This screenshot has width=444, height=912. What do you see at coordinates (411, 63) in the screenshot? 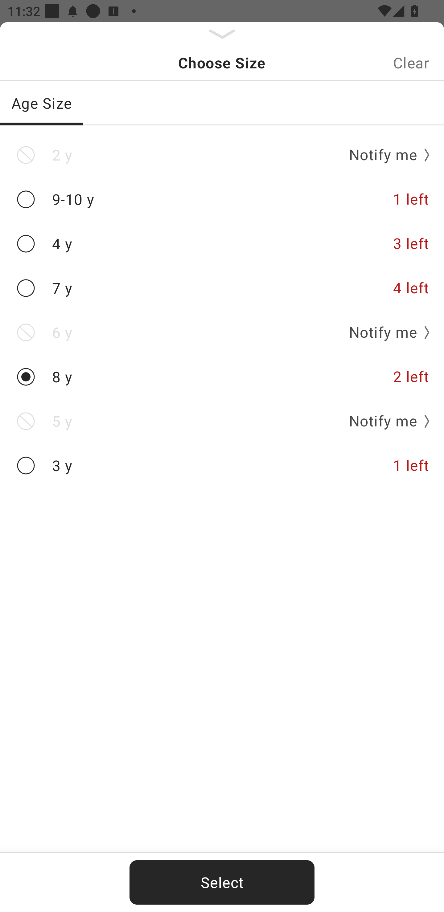
I see `Clear` at bounding box center [411, 63].